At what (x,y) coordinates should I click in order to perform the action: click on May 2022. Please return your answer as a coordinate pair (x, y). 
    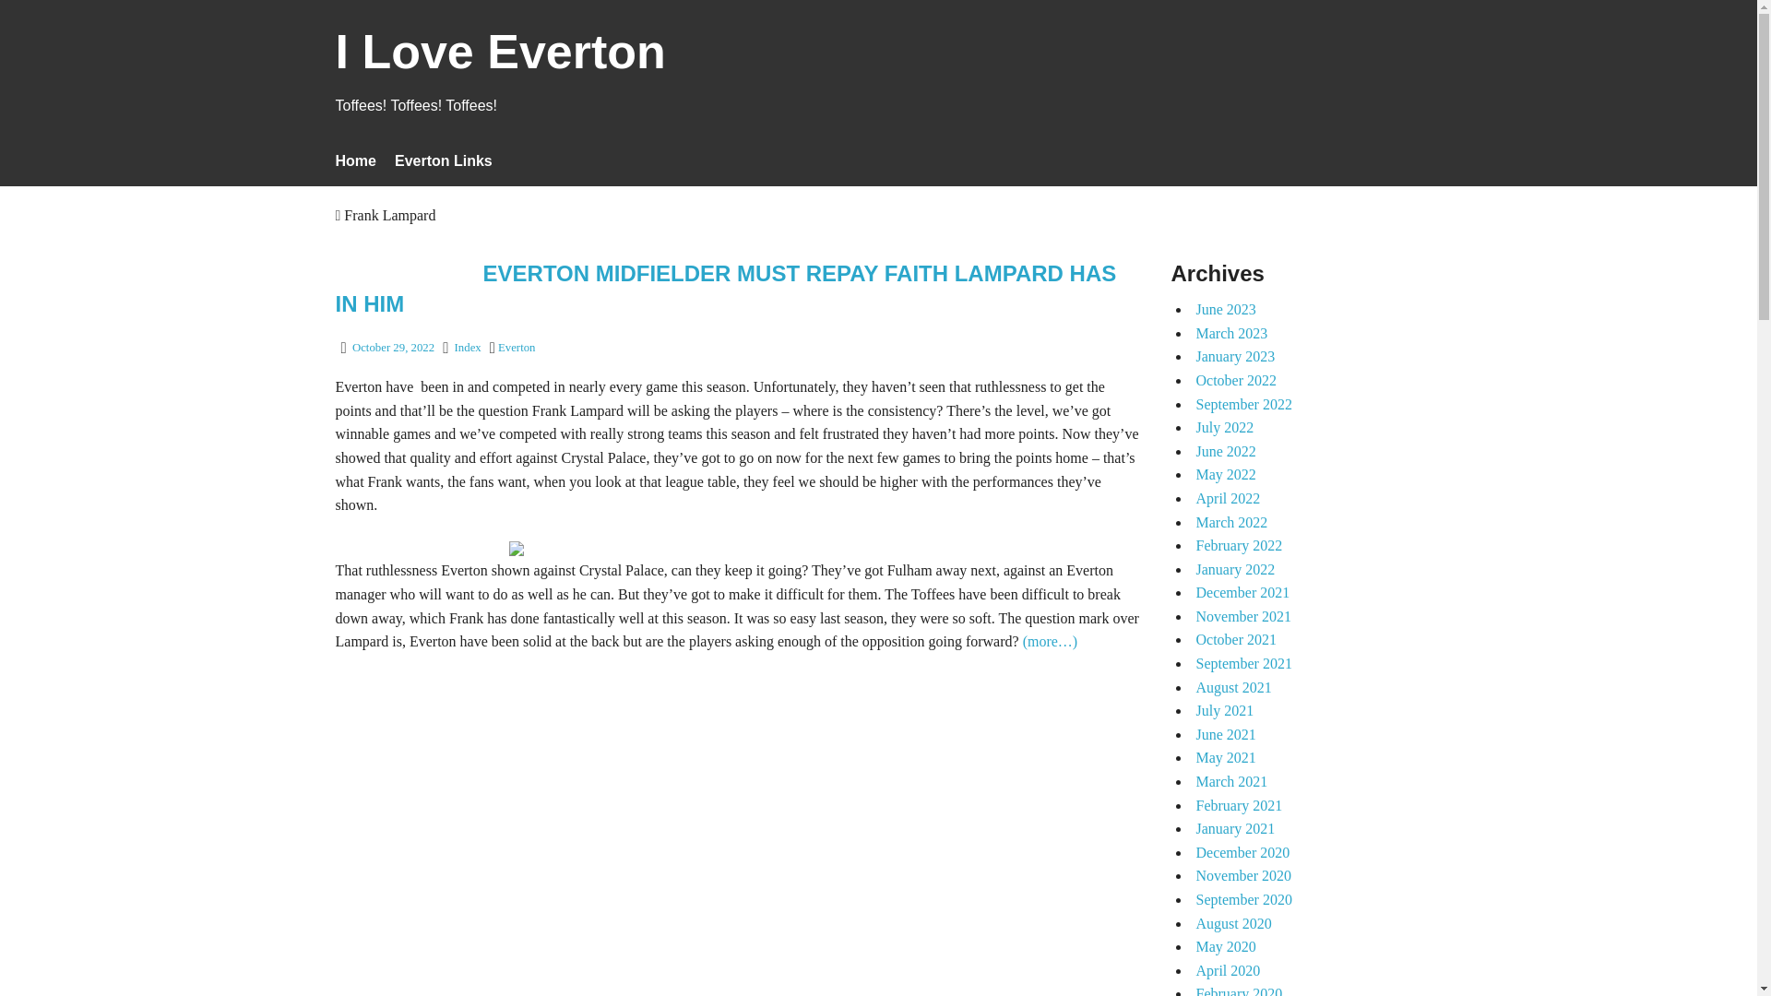
    Looking at the image, I should click on (1225, 474).